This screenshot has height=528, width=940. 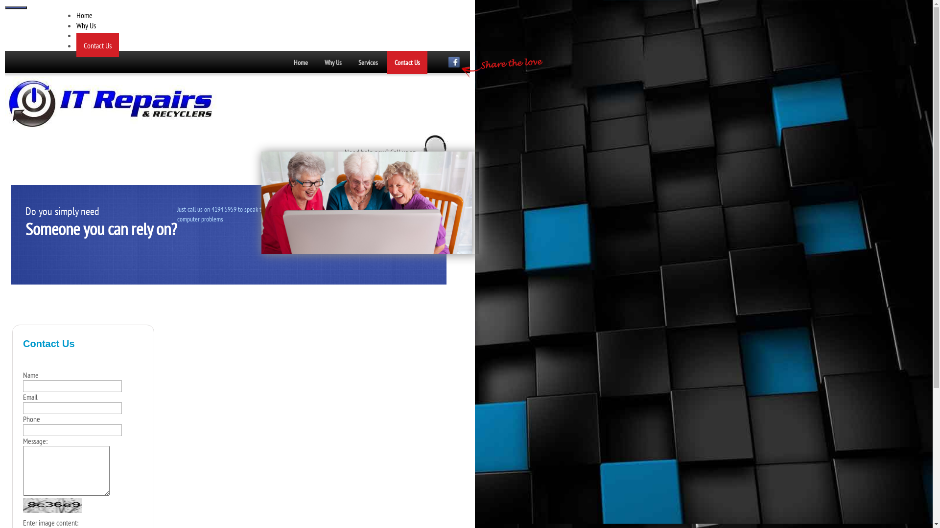 What do you see at coordinates (407, 63) in the screenshot?
I see `Contact Us` at bounding box center [407, 63].